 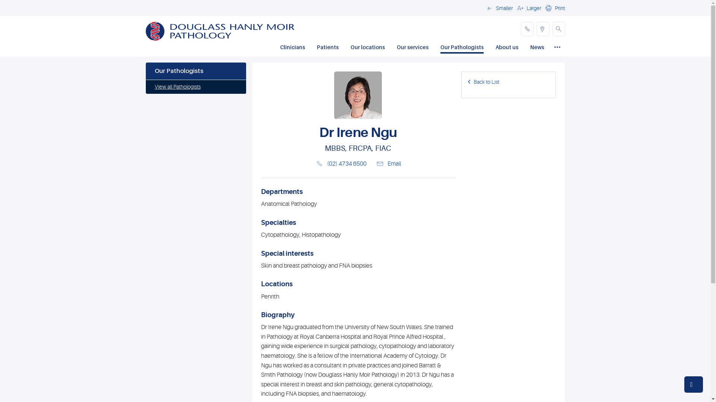 What do you see at coordinates (347, 164) in the screenshot?
I see `(02) 4734 6500` at bounding box center [347, 164].